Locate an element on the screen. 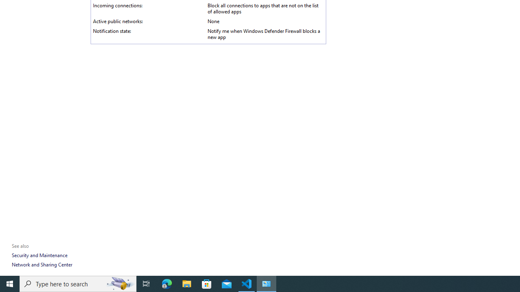 Image resolution: width=520 pixels, height=292 pixels. Control Panel - 1 running window is located at coordinates (266, 284).